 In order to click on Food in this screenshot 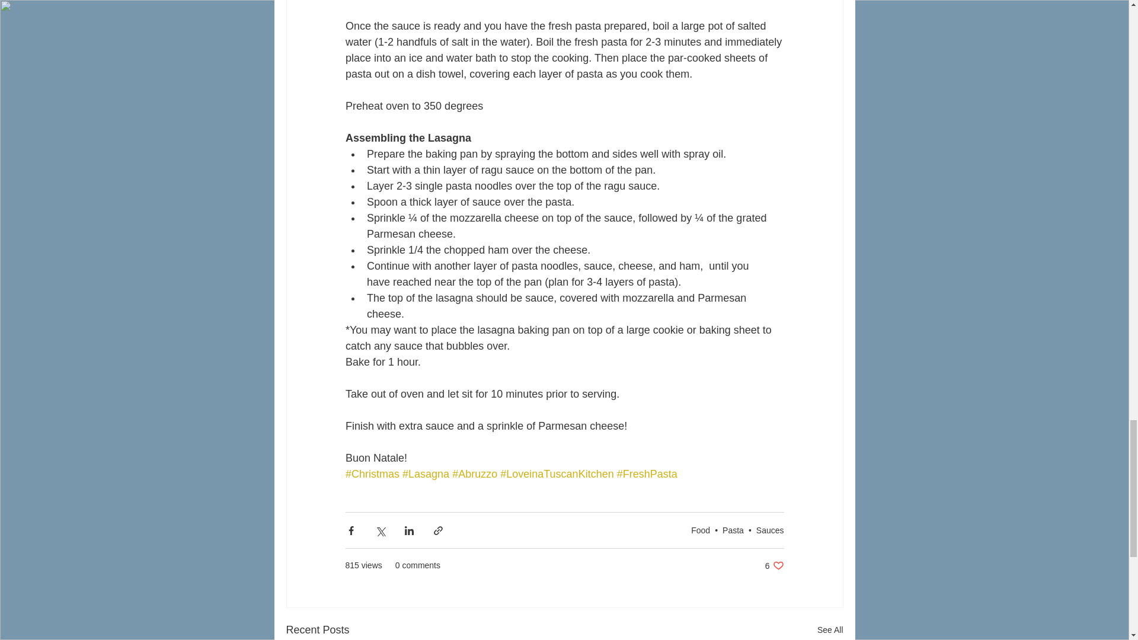, I will do `click(770, 530)`.